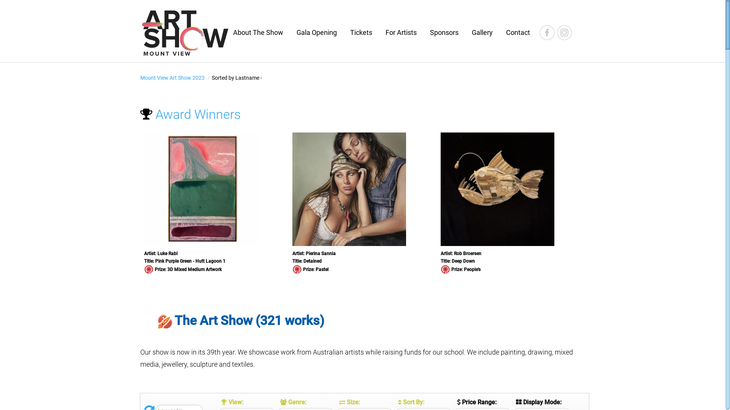 The image size is (730, 410). What do you see at coordinates (149, 270) in the screenshot?
I see `This Item is a Prize Winner` at bounding box center [149, 270].